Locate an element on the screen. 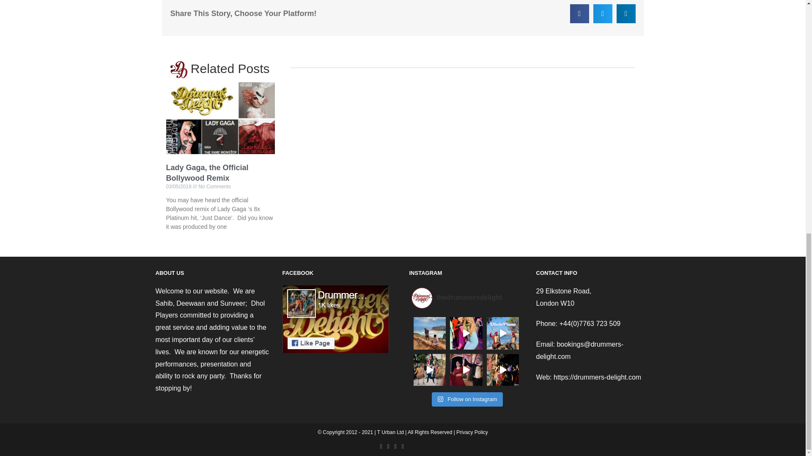  thedrummersdelight is located at coordinates (466, 298).